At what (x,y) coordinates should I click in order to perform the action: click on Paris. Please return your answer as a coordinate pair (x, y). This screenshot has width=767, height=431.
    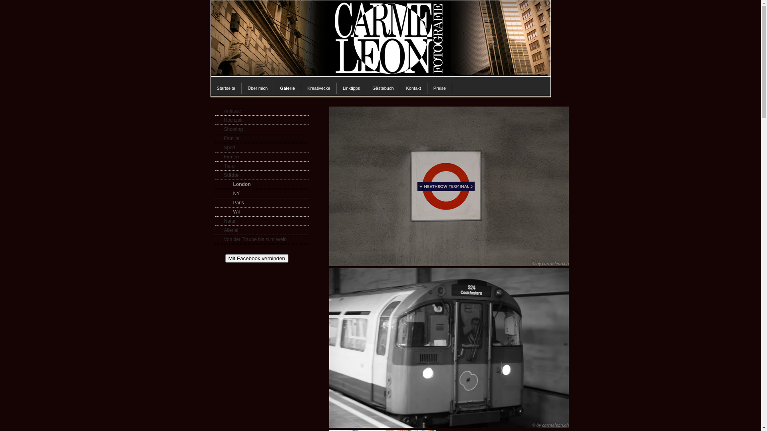
    Looking at the image, I should click on (262, 203).